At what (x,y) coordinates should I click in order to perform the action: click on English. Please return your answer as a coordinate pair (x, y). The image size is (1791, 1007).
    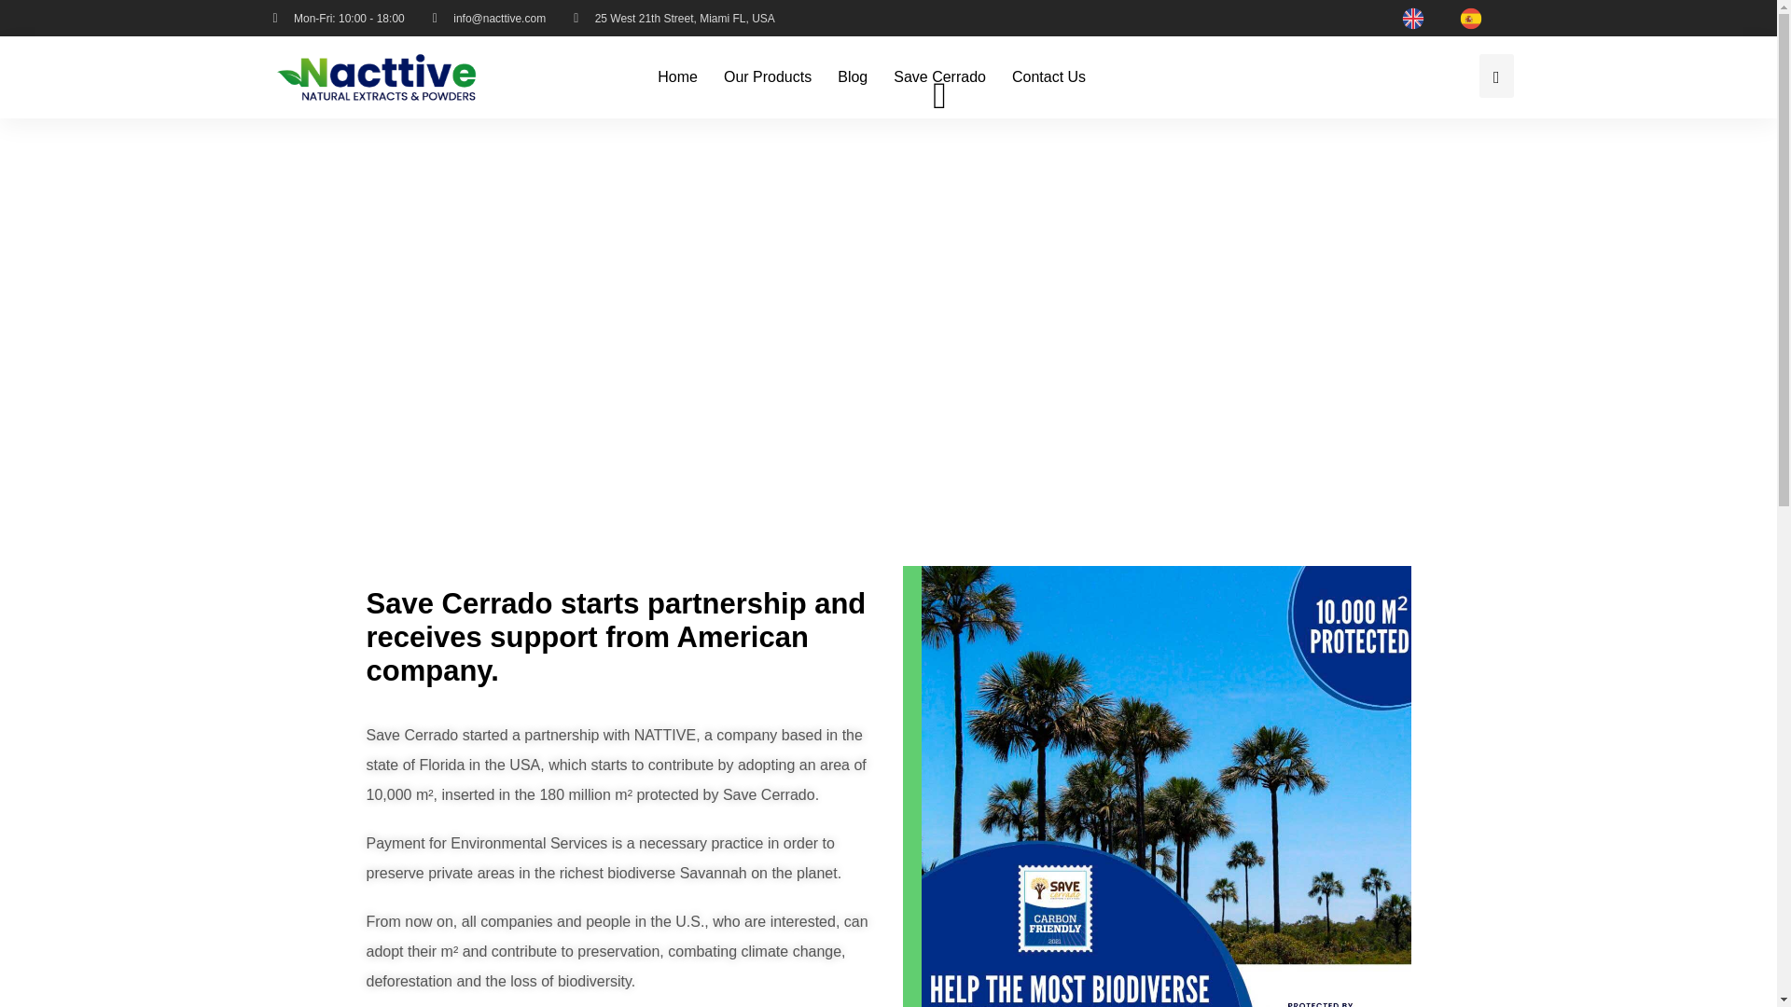
    Looking at the image, I should click on (1416, 18).